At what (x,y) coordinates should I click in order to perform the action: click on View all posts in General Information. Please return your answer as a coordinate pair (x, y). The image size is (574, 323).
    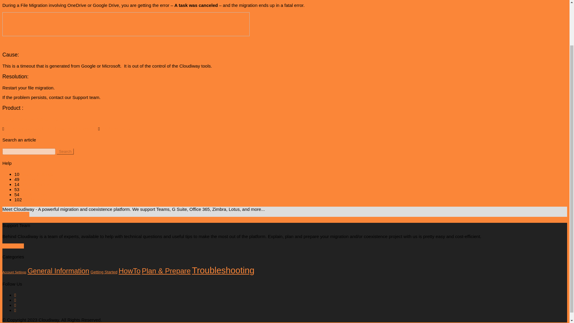
    Looking at the image, I should click on (39, 179).